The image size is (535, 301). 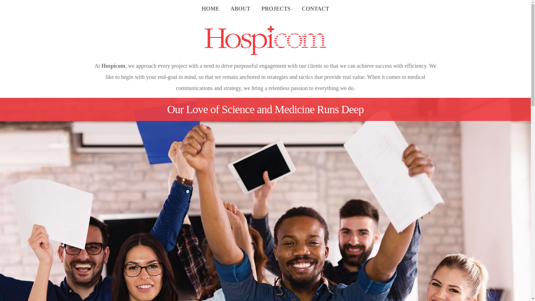 What do you see at coordinates (240, 9) in the screenshot?
I see `ABOUT` at bounding box center [240, 9].